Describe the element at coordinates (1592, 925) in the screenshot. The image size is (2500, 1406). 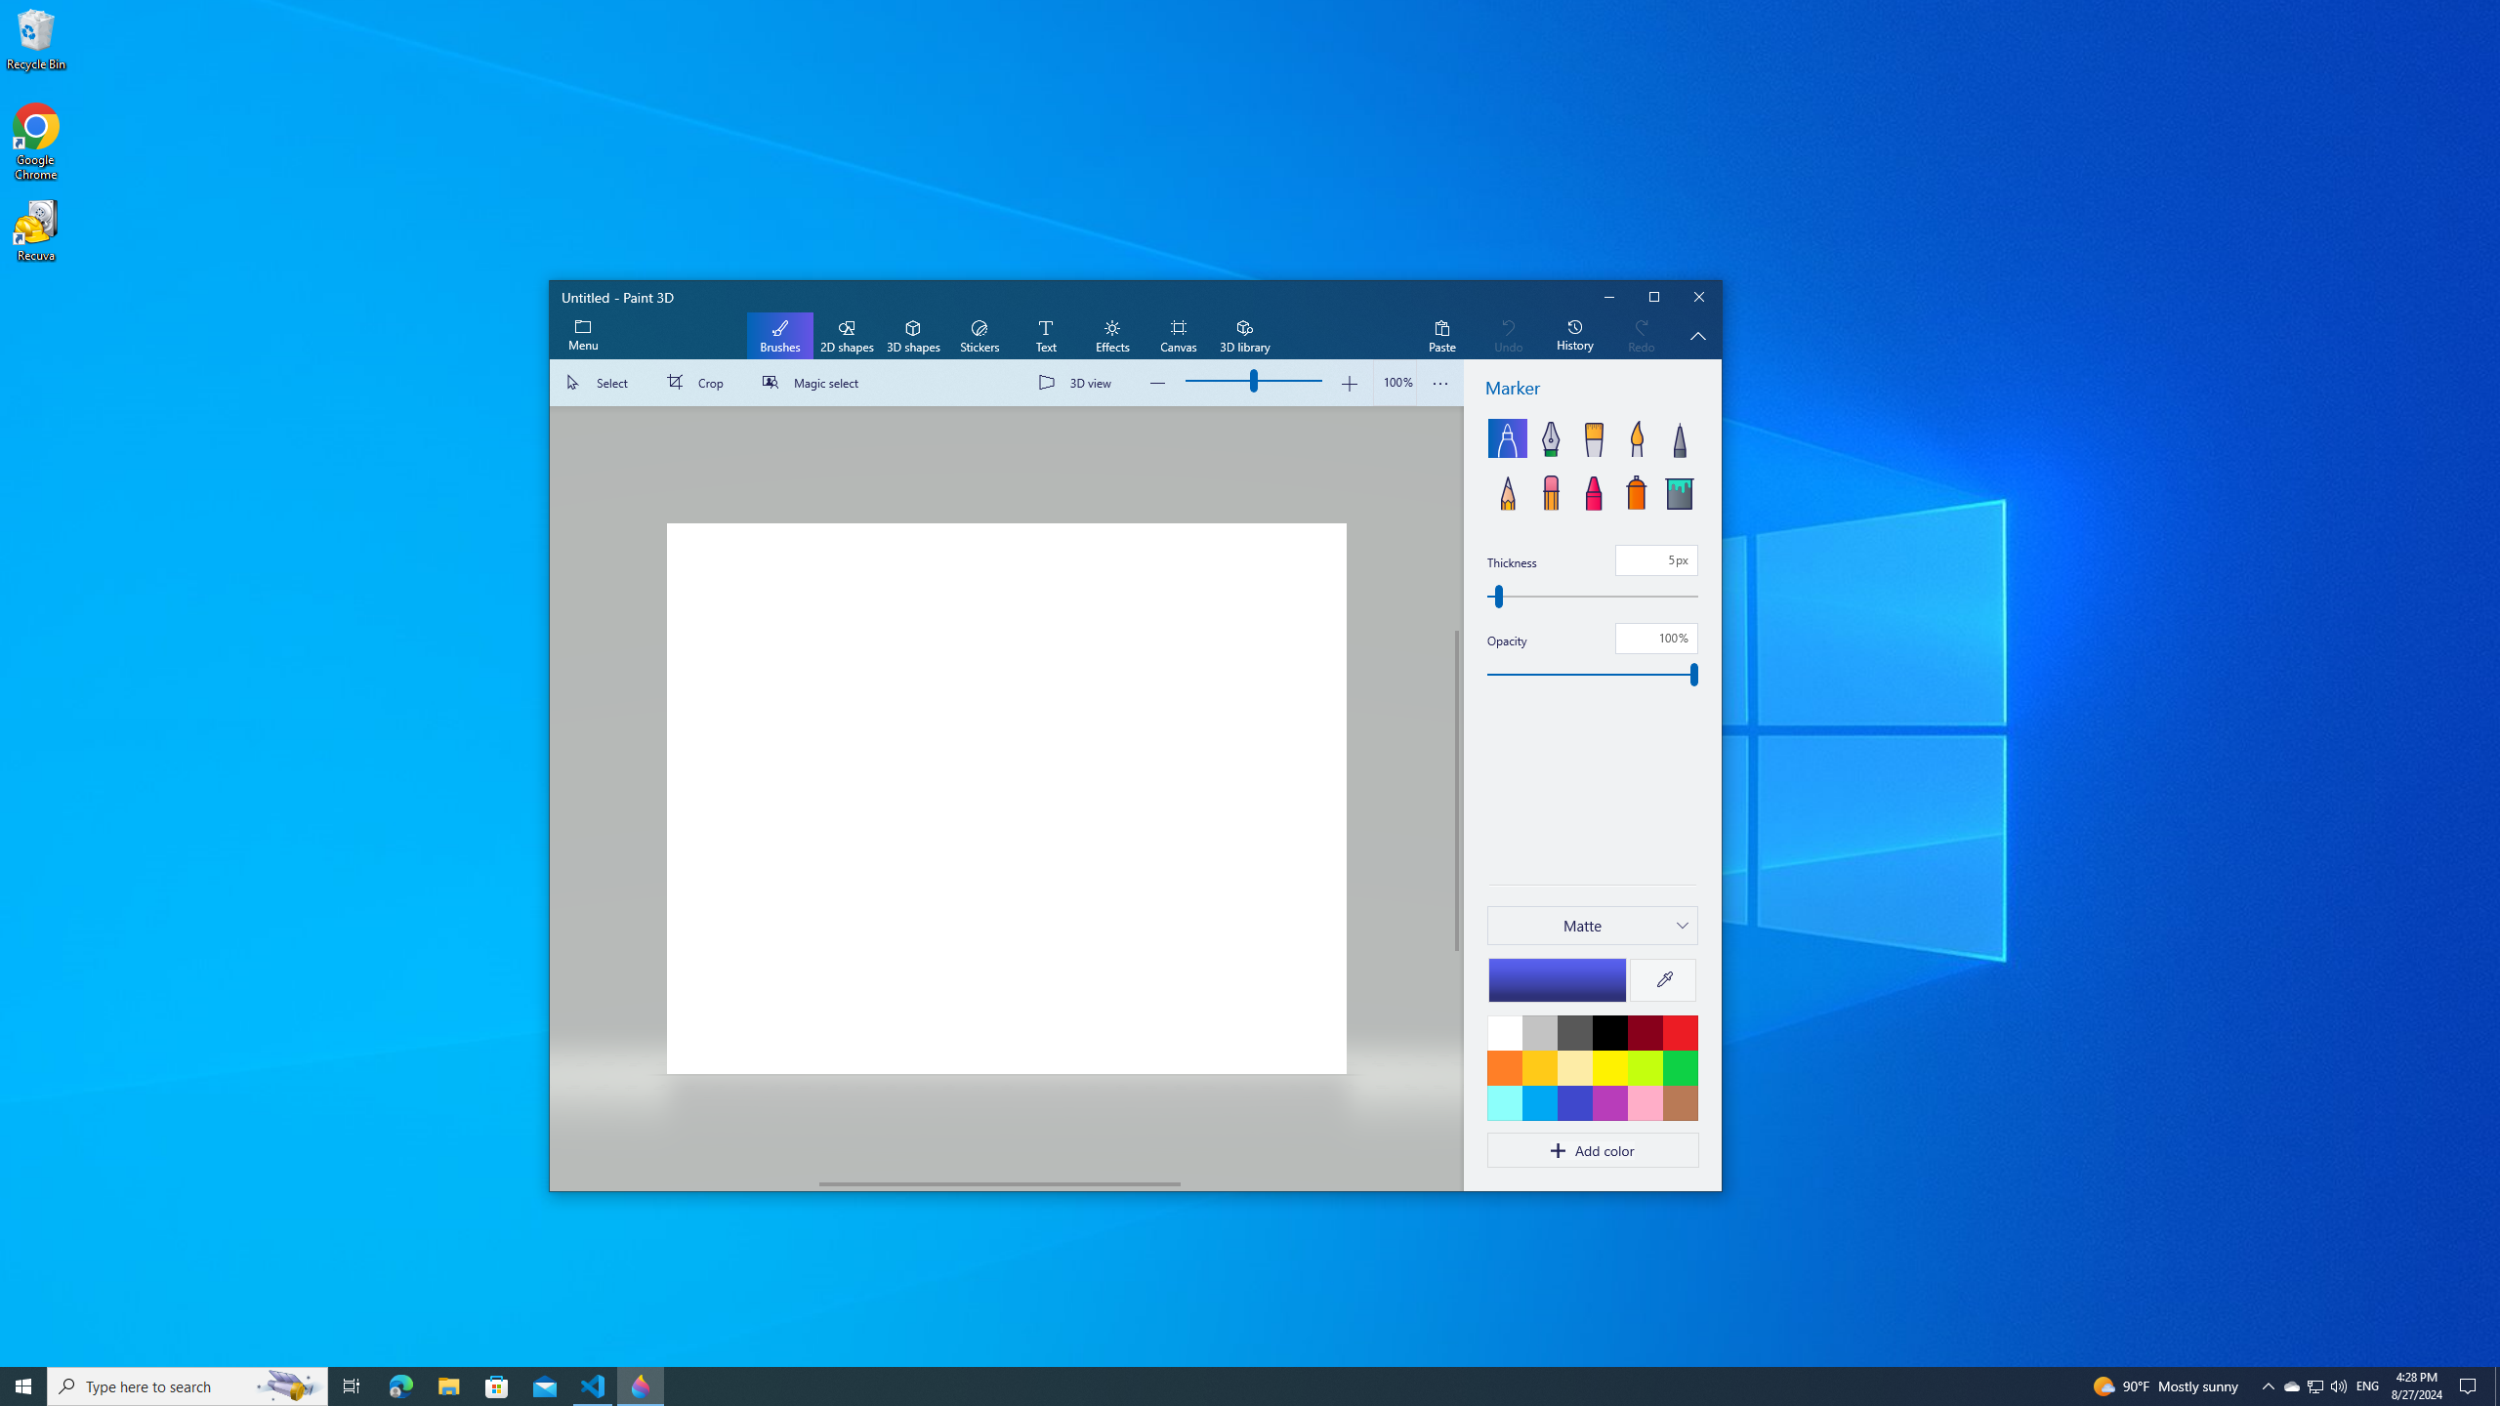
I see `Choose a material` at that location.